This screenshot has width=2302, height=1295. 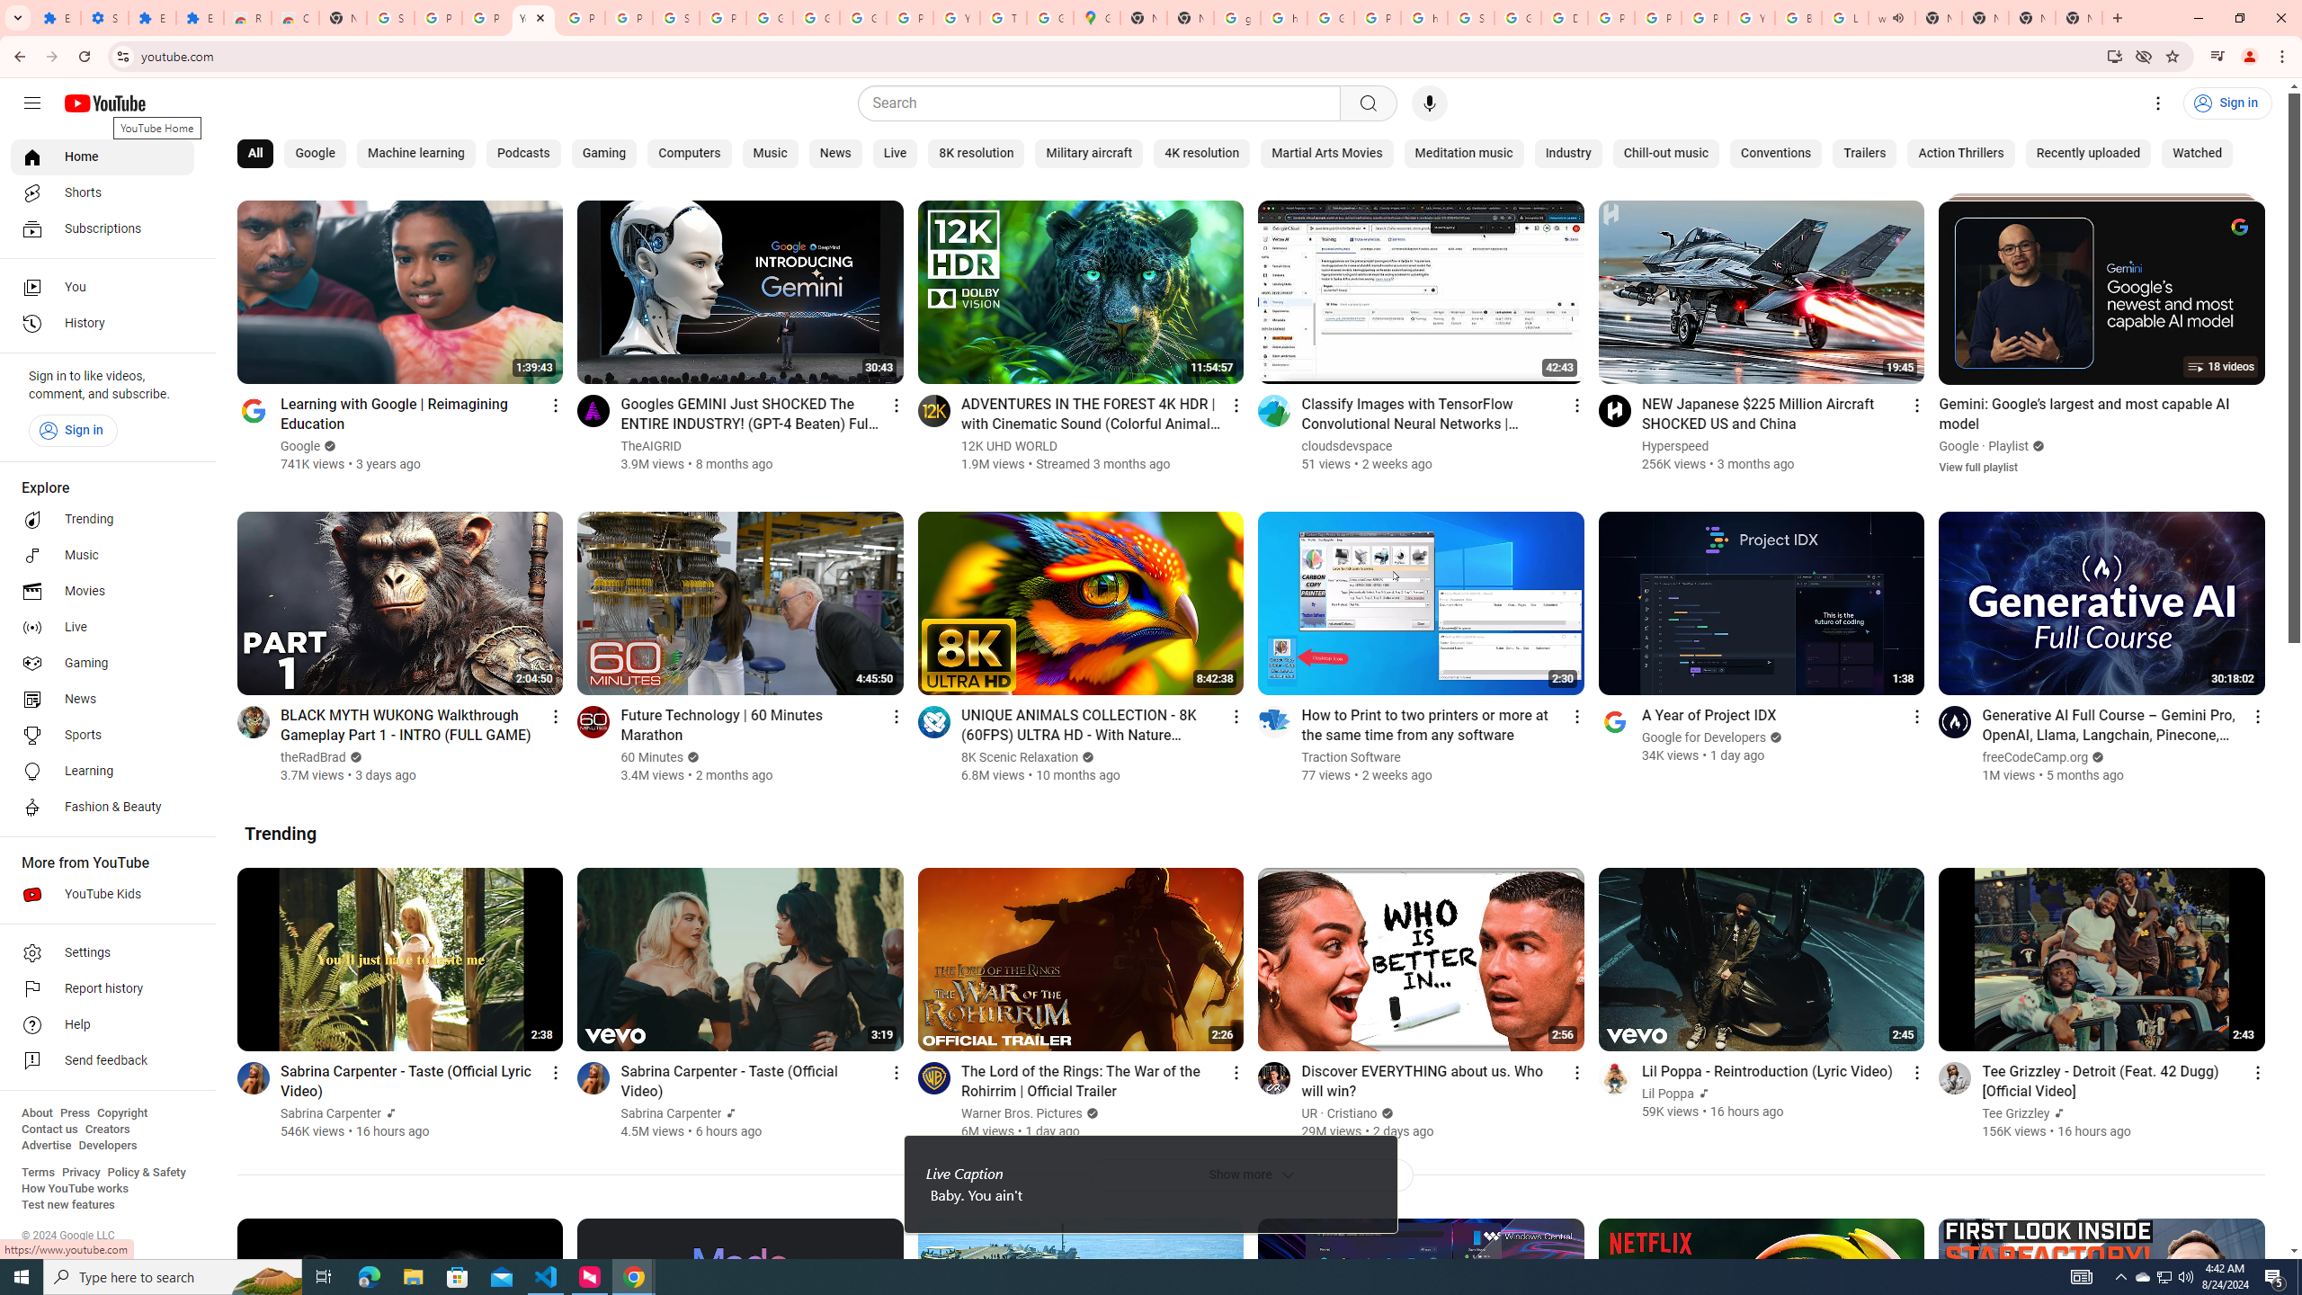 What do you see at coordinates (200, 18) in the screenshot?
I see `Extensions` at bounding box center [200, 18].